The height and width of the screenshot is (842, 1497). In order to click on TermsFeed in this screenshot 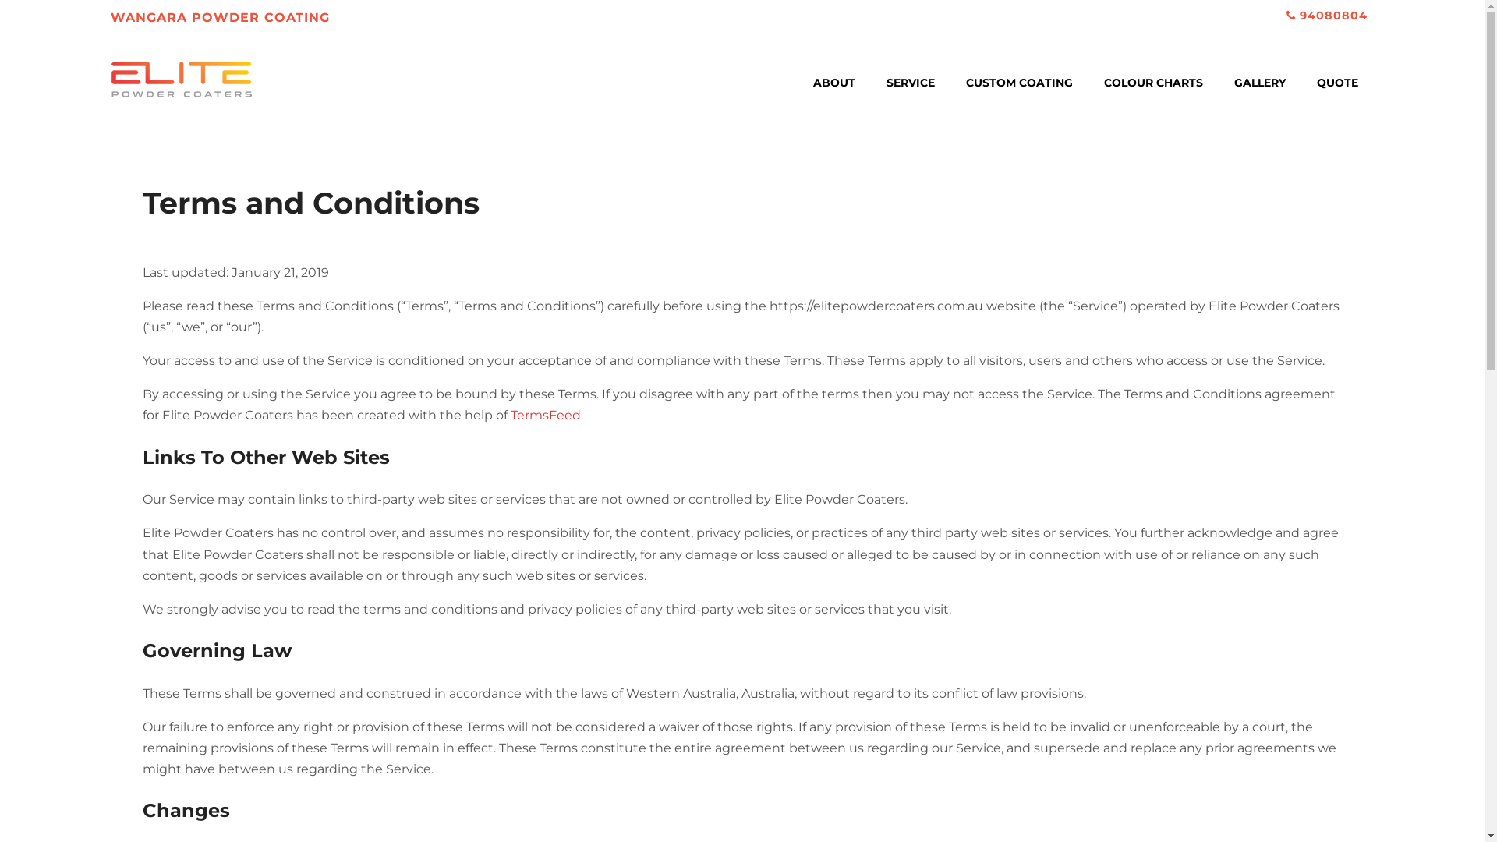, I will do `click(546, 415)`.